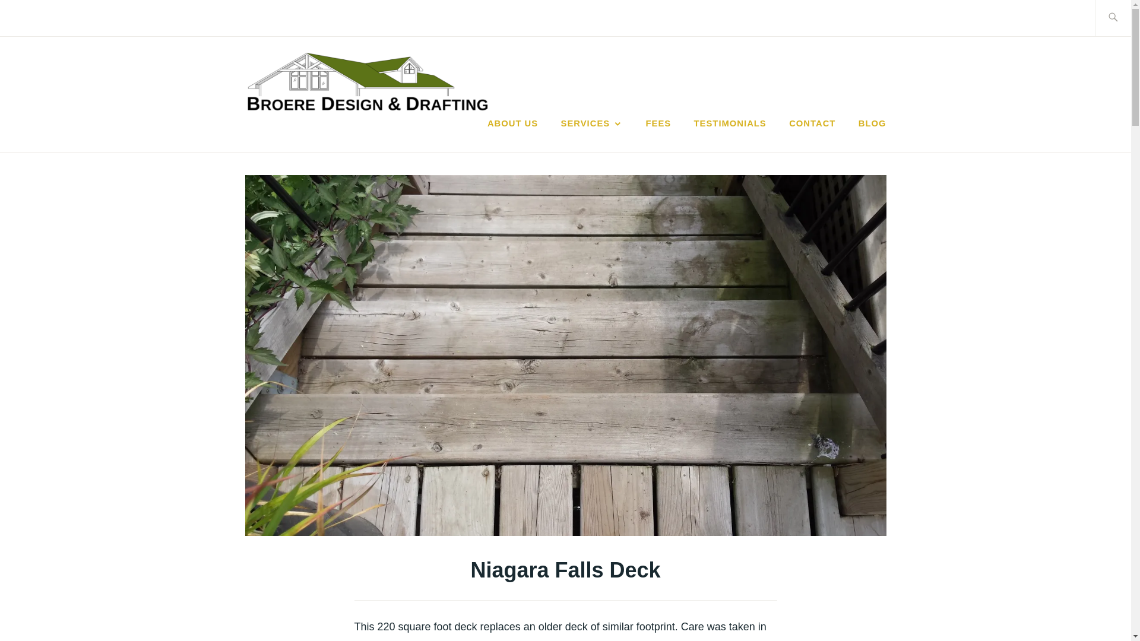  Describe the element at coordinates (37, 17) in the screenshot. I see `Search` at that location.